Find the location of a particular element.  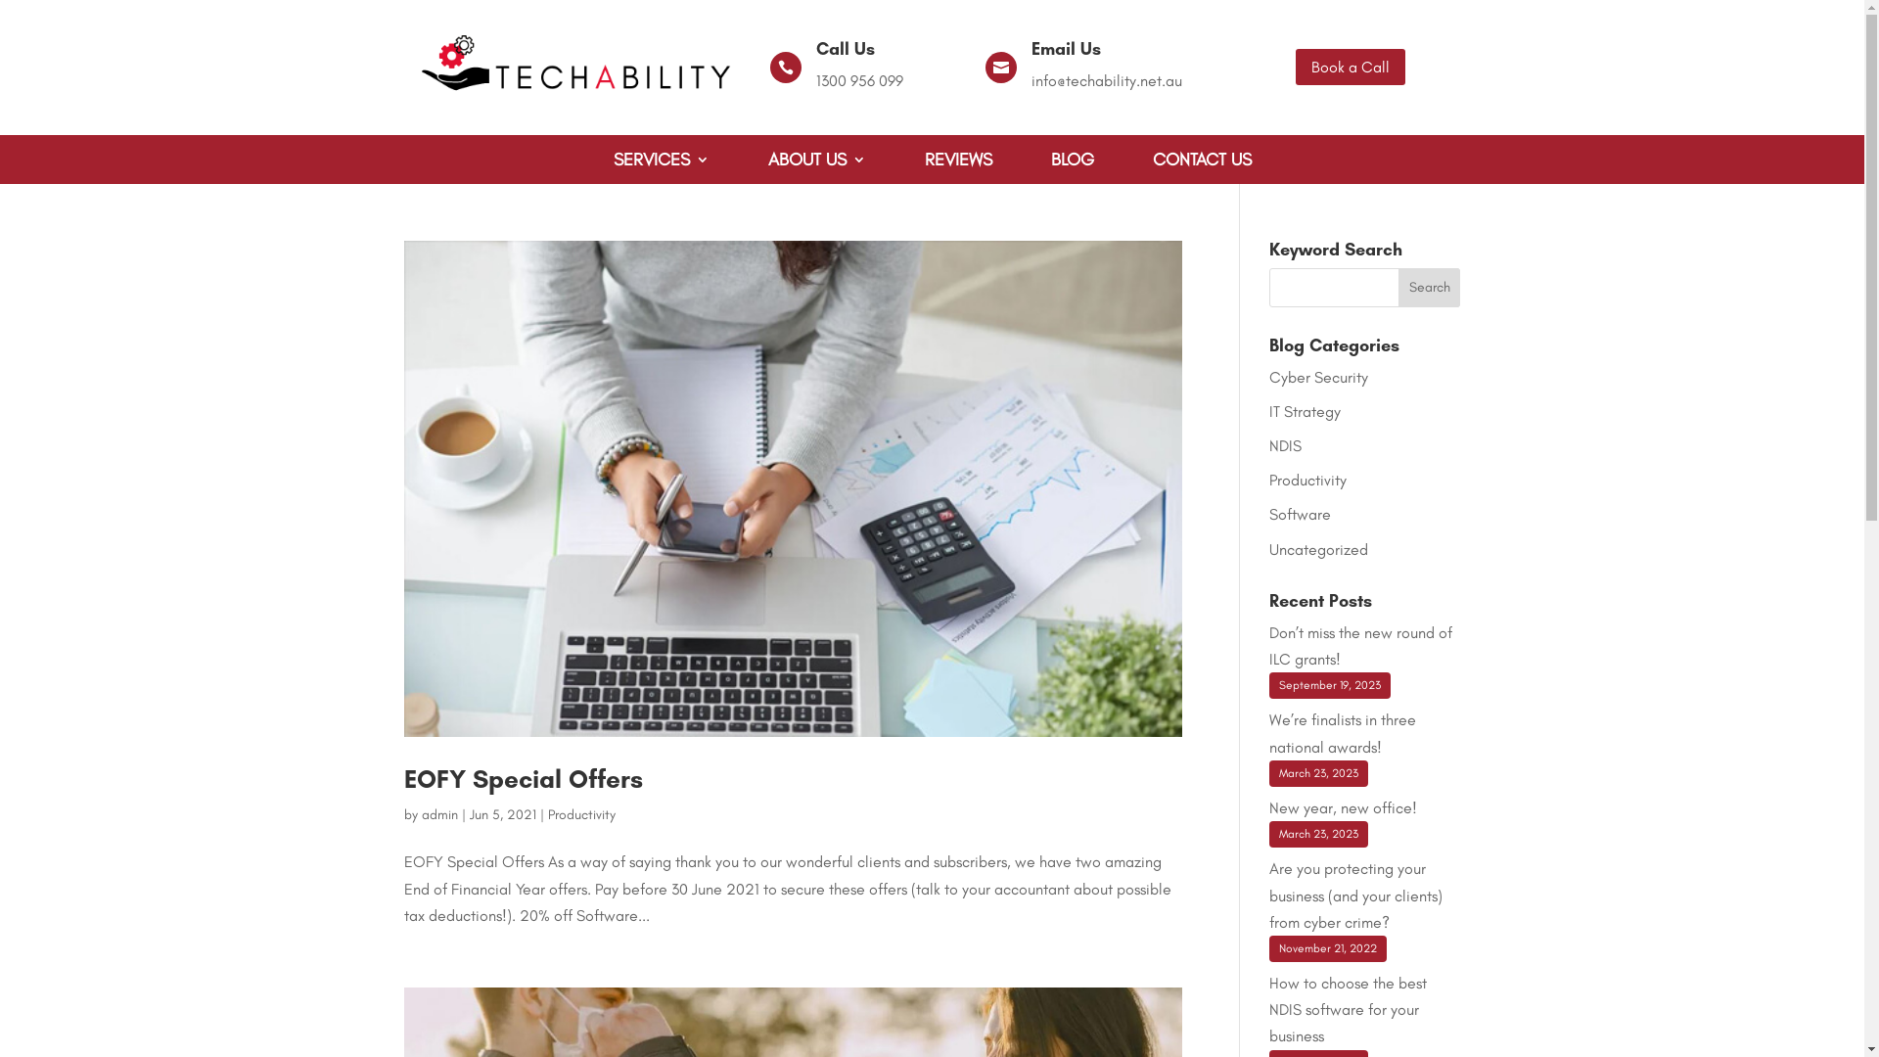

SERVICES is located at coordinates (661, 162).